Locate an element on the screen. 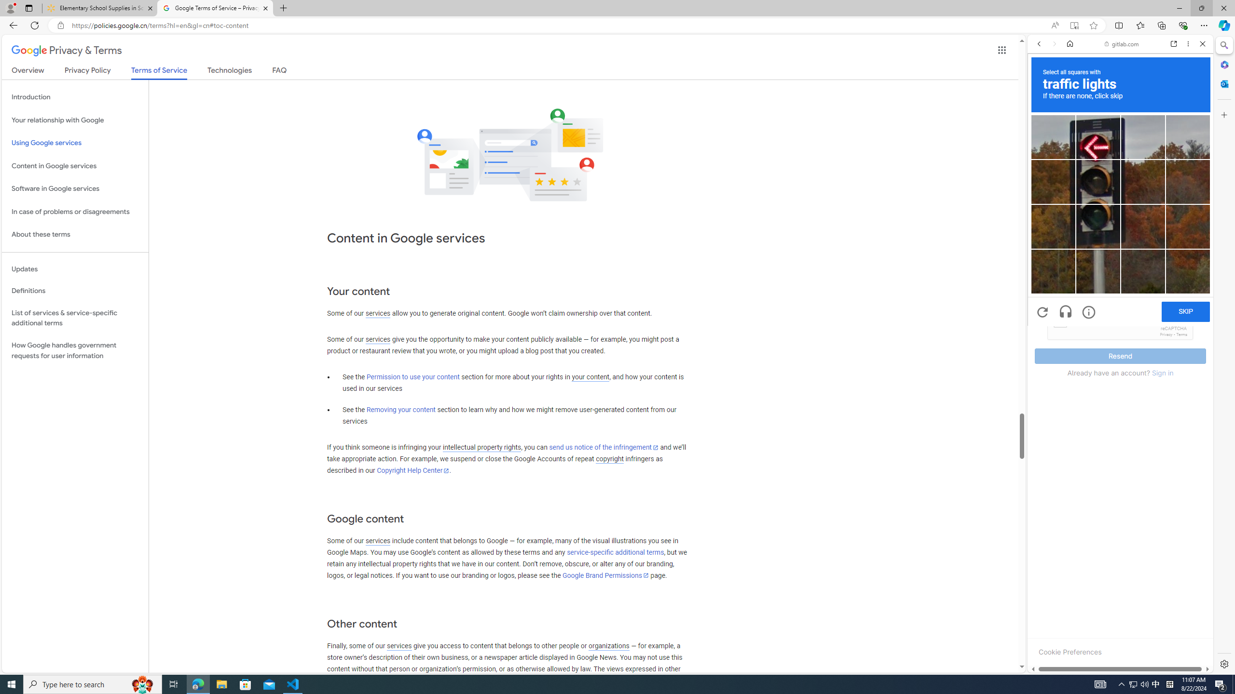  Emails is located at coordinates (1045, 290).